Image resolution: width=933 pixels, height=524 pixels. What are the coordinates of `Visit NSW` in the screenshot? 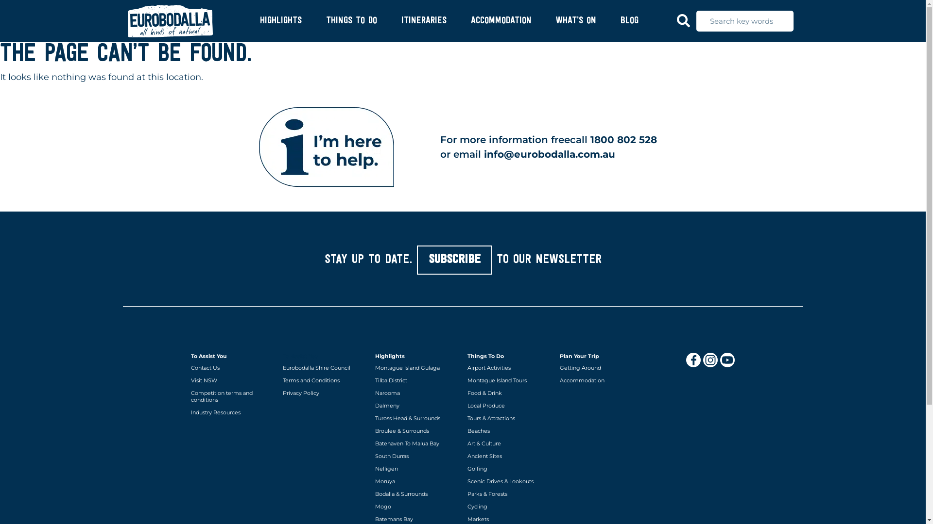 It's located at (232, 380).